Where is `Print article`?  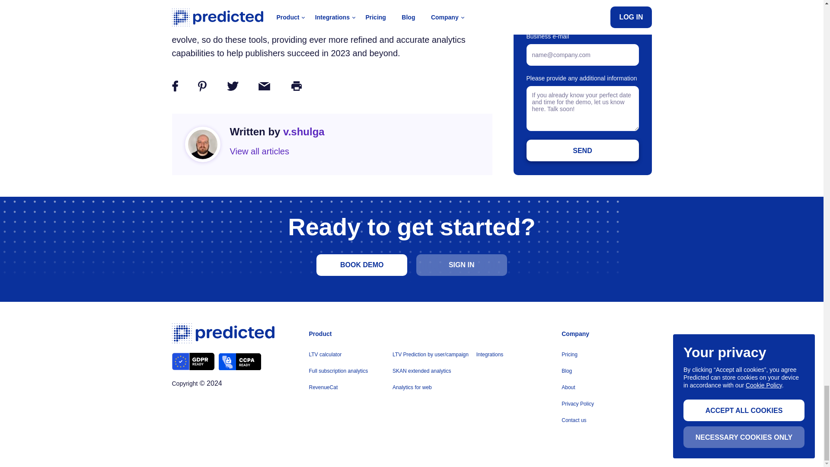 Print article is located at coordinates (297, 87).